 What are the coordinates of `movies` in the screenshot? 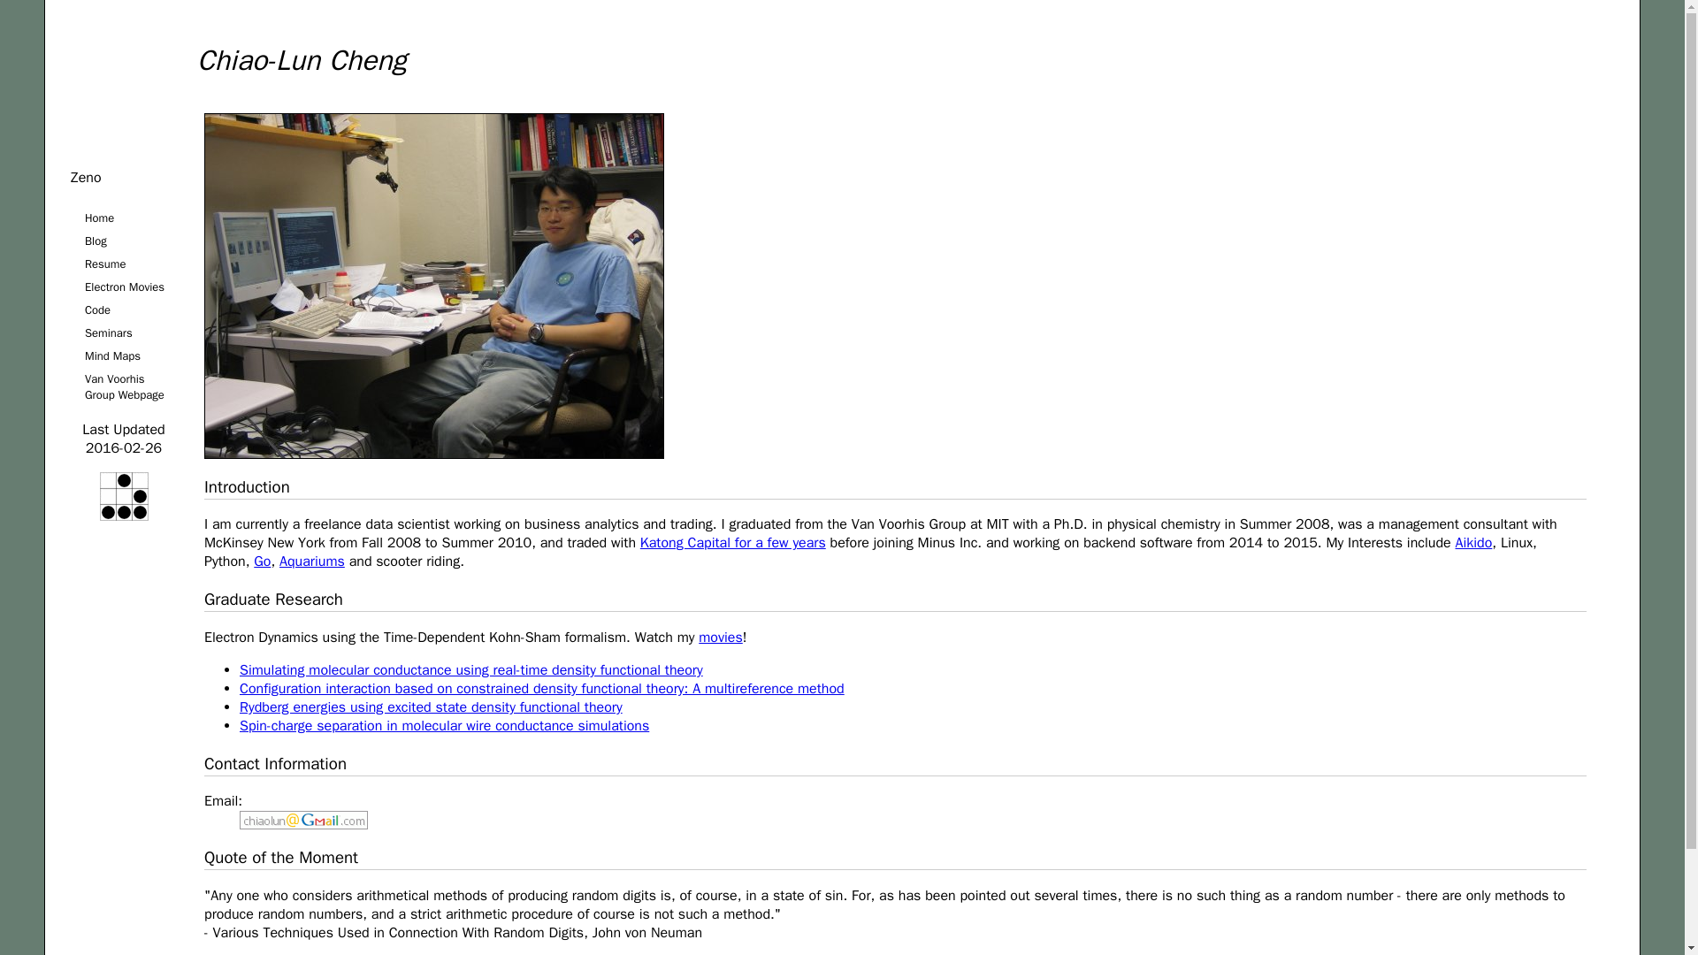 It's located at (720, 637).